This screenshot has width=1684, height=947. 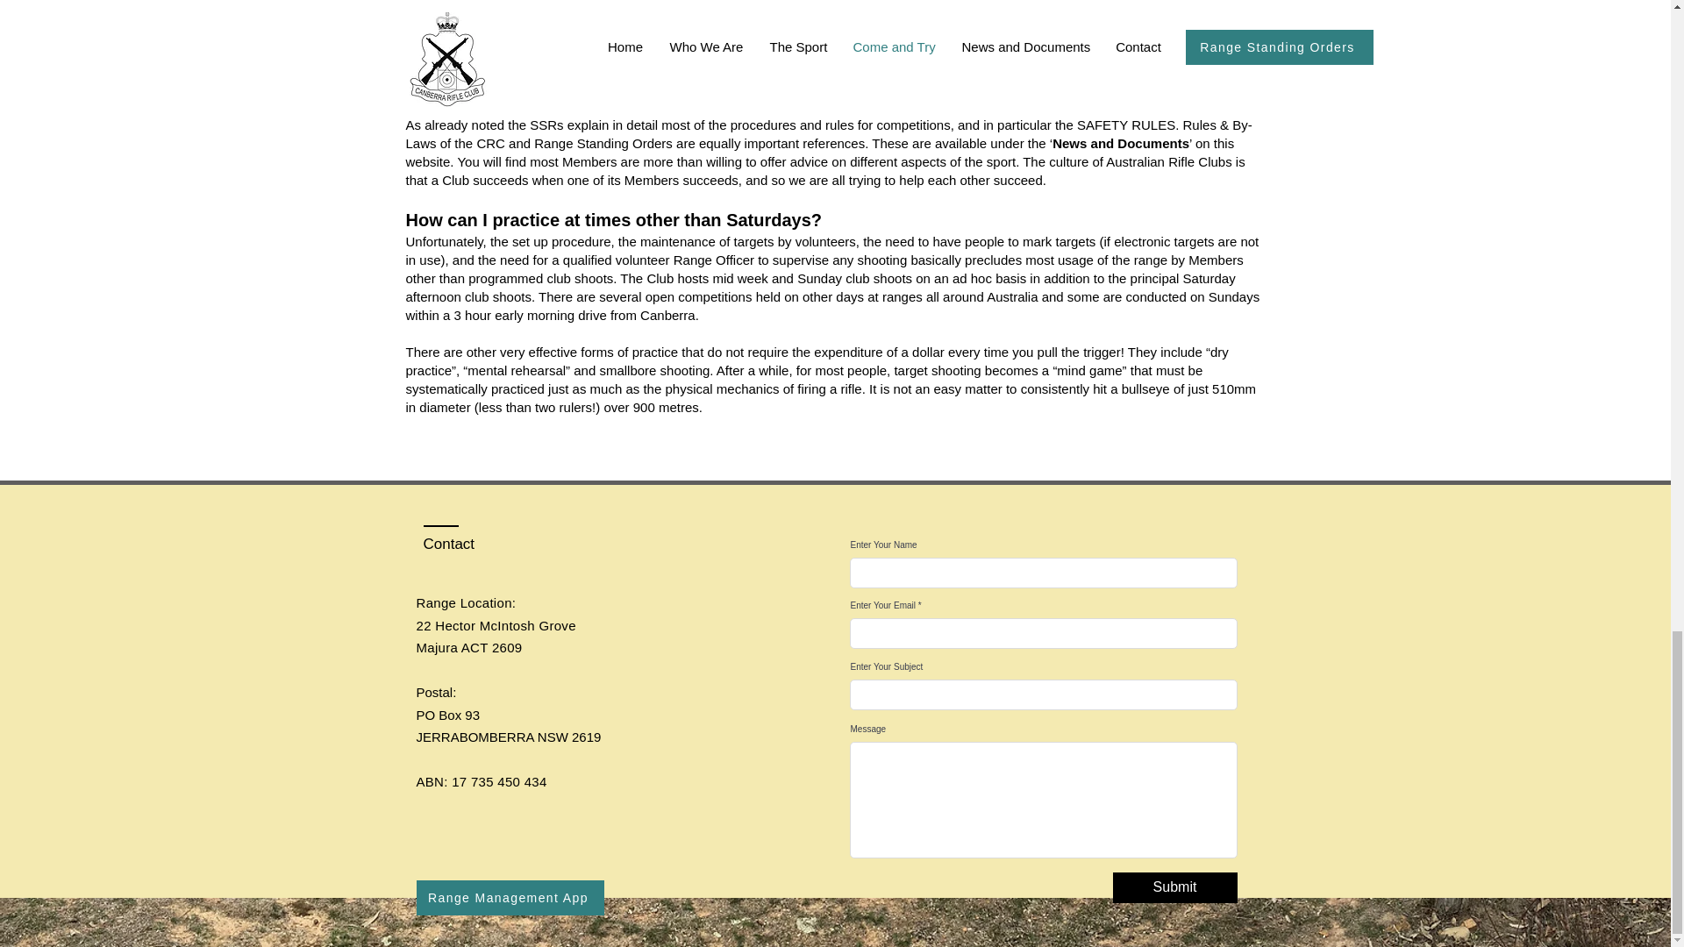 I want to click on Range Standing Orders, so click(x=603, y=143).